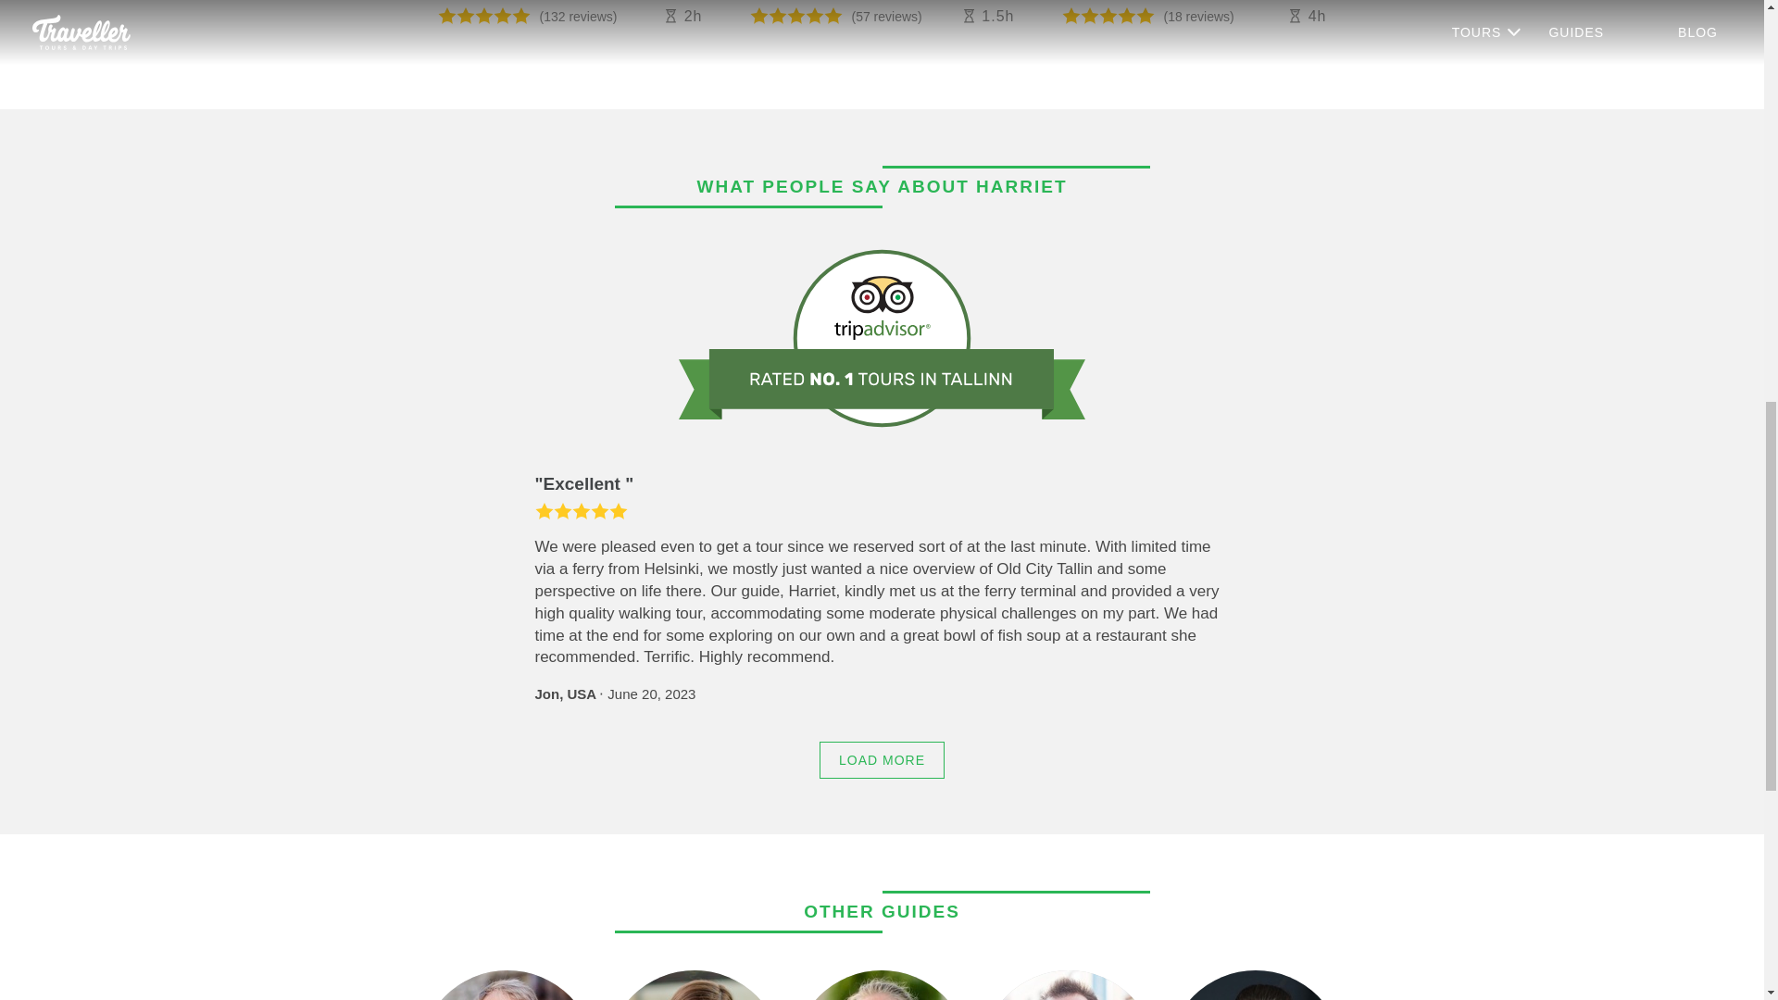 Image resolution: width=1778 pixels, height=1000 pixels. I want to click on Loviise, so click(1254, 985).